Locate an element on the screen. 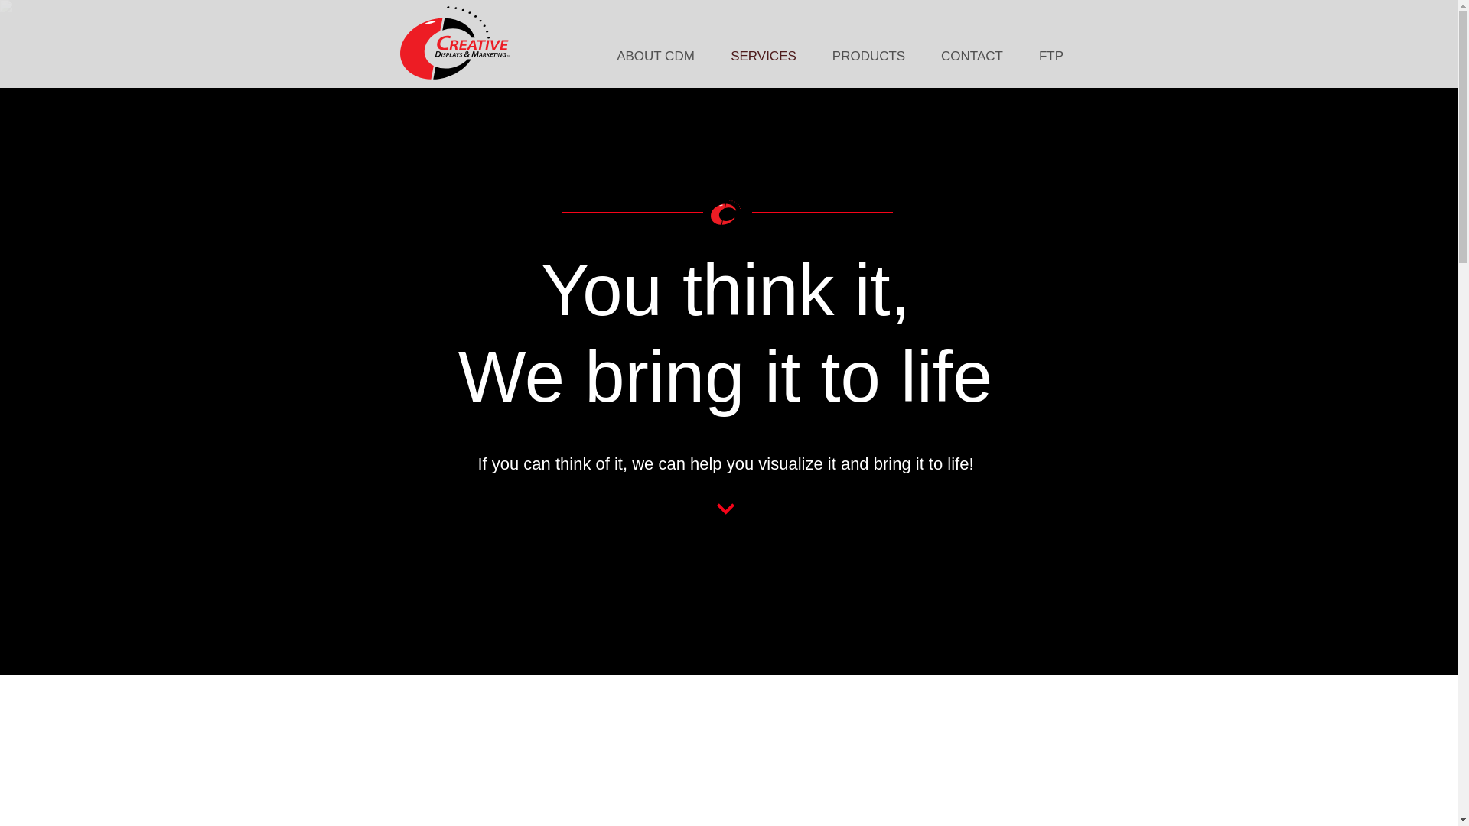 The image size is (1469, 826). FTP is located at coordinates (1051, 57).